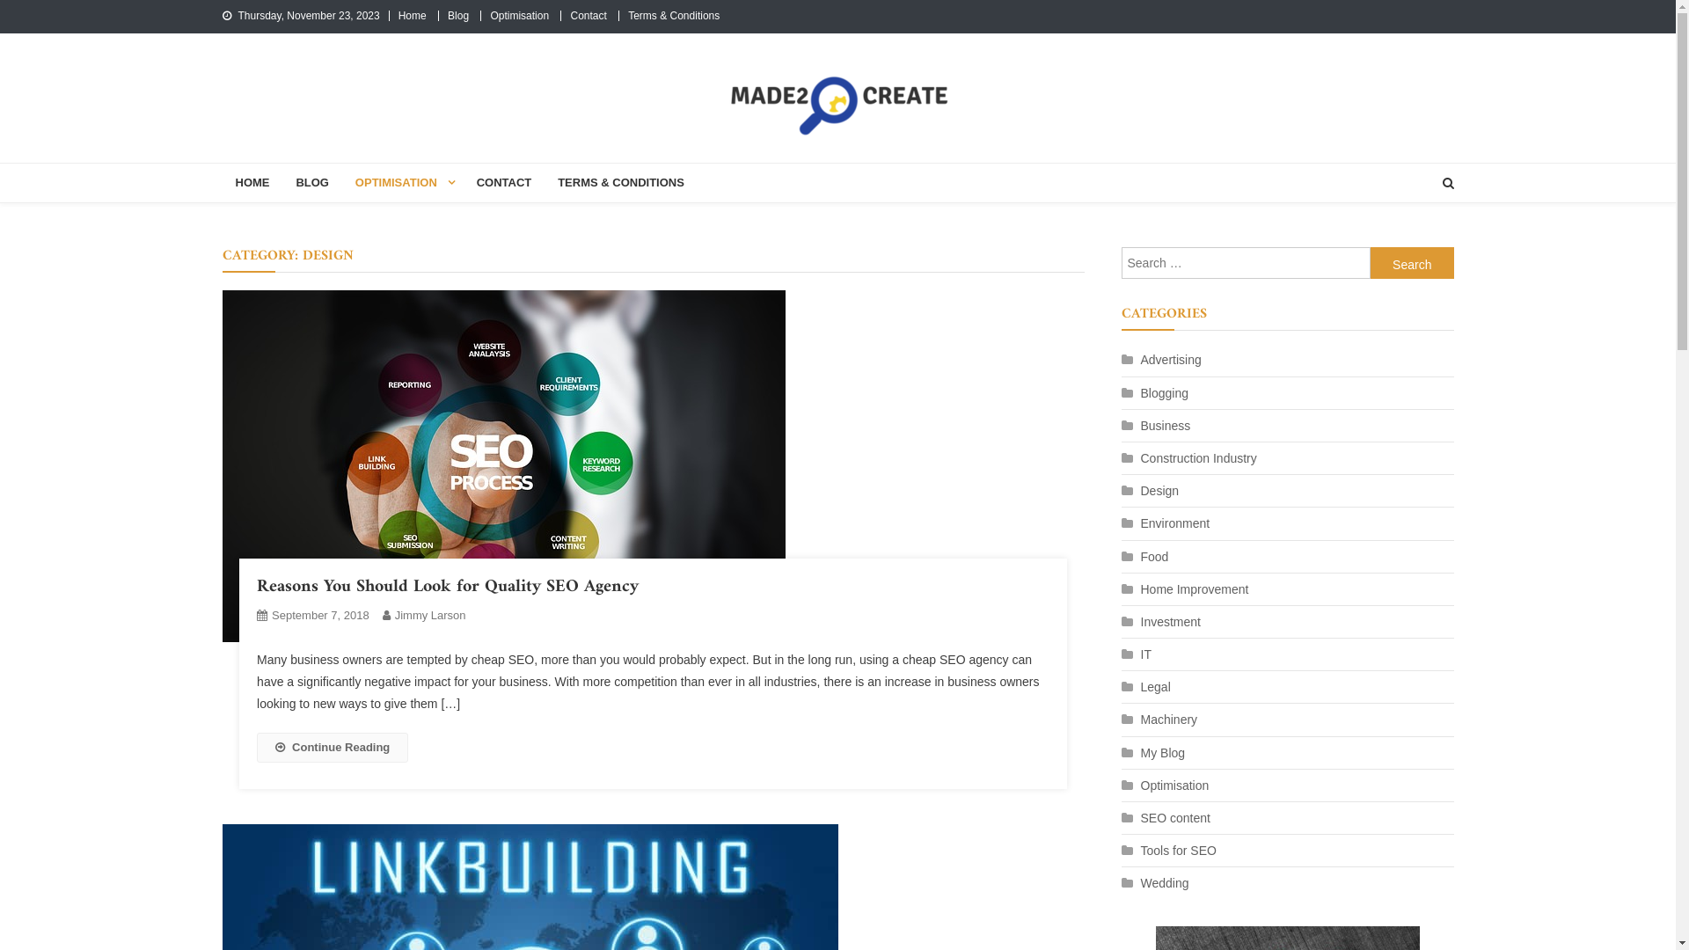 The height and width of the screenshot is (950, 1689). I want to click on Design, so click(1150, 491).